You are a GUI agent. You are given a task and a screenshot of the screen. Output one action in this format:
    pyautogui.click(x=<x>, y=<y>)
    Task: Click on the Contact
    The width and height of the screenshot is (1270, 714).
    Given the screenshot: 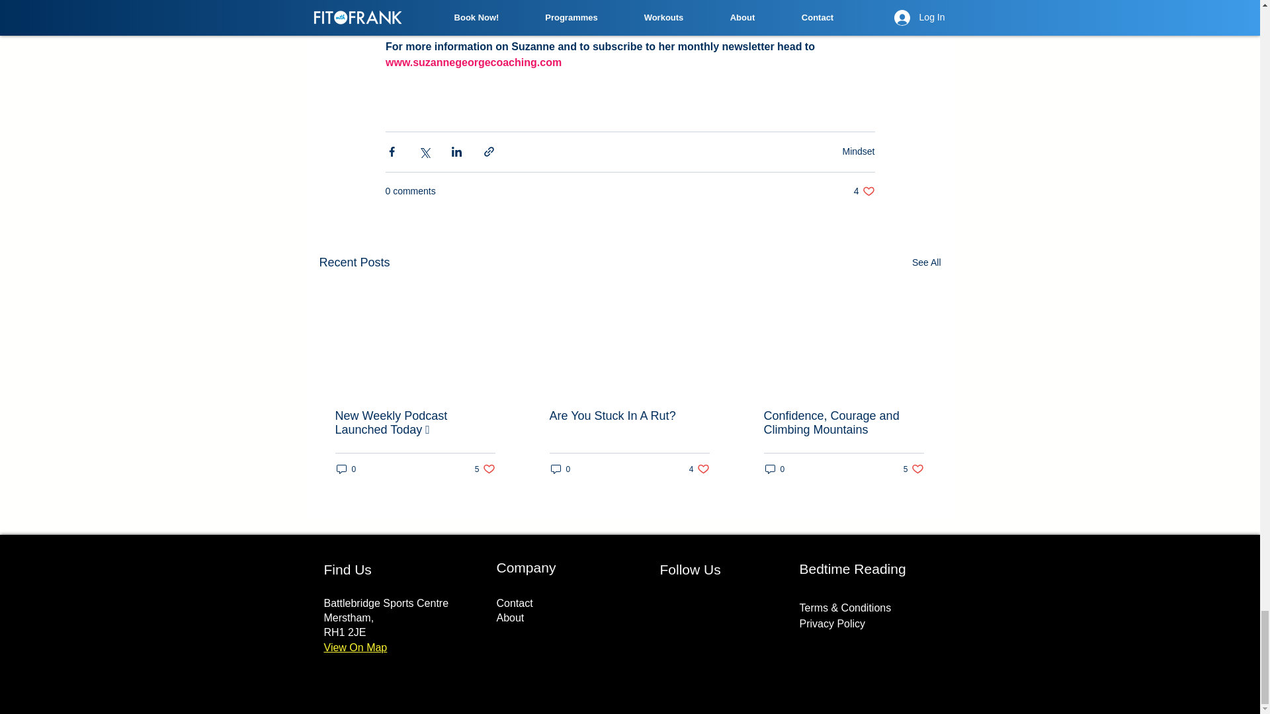 What is the action you would take?
    pyautogui.click(x=514, y=603)
    